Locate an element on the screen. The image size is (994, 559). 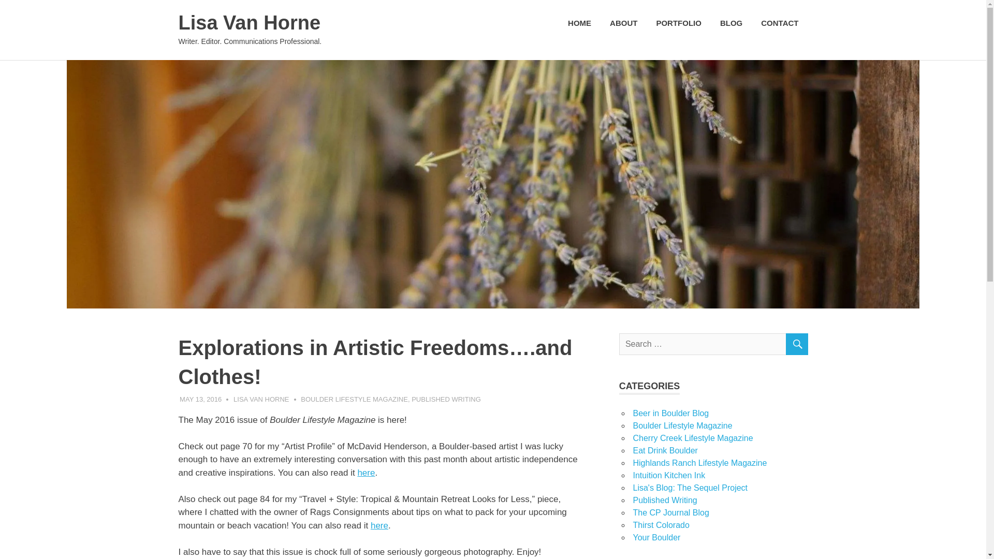
Thirst Colorado is located at coordinates (661, 525).